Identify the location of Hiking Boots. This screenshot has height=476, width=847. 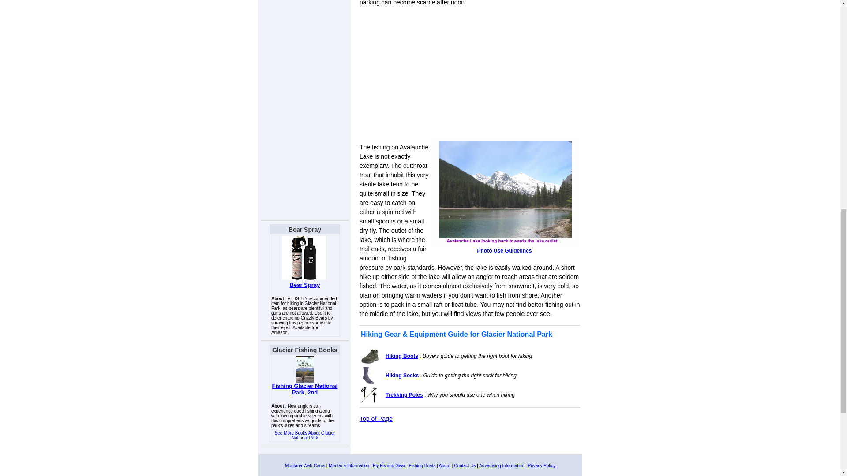
(401, 356).